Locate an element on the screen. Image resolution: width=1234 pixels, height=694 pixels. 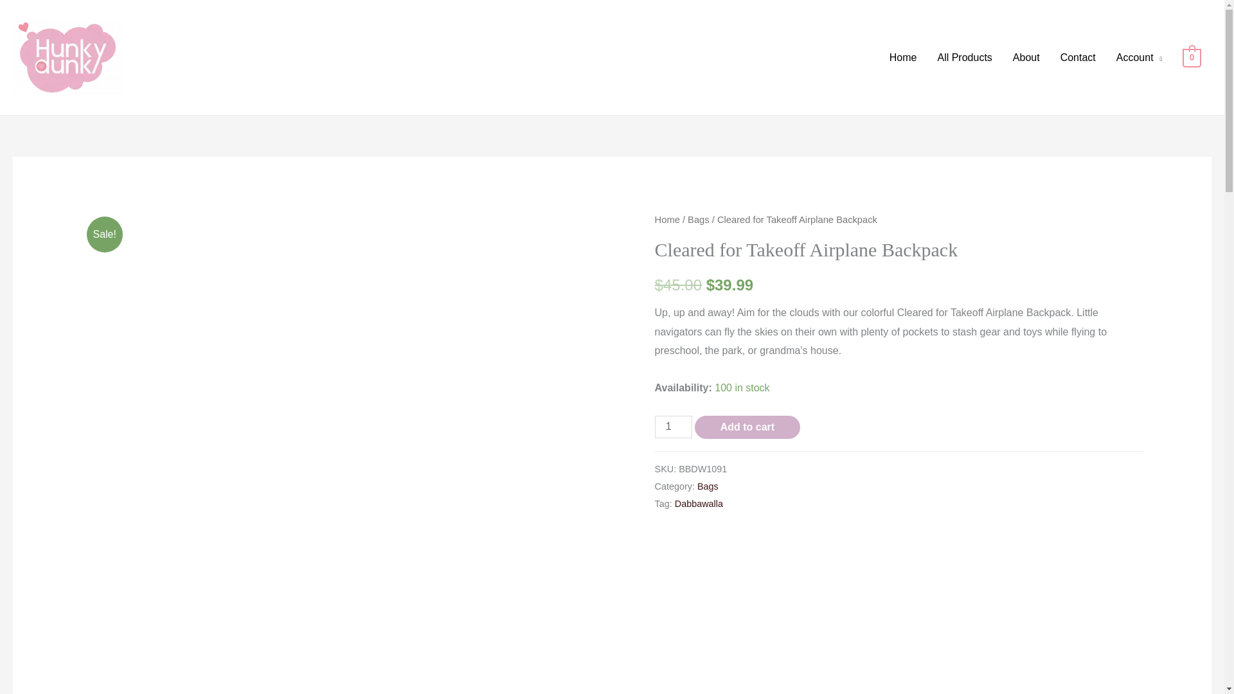
Bags is located at coordinates (698, 219).